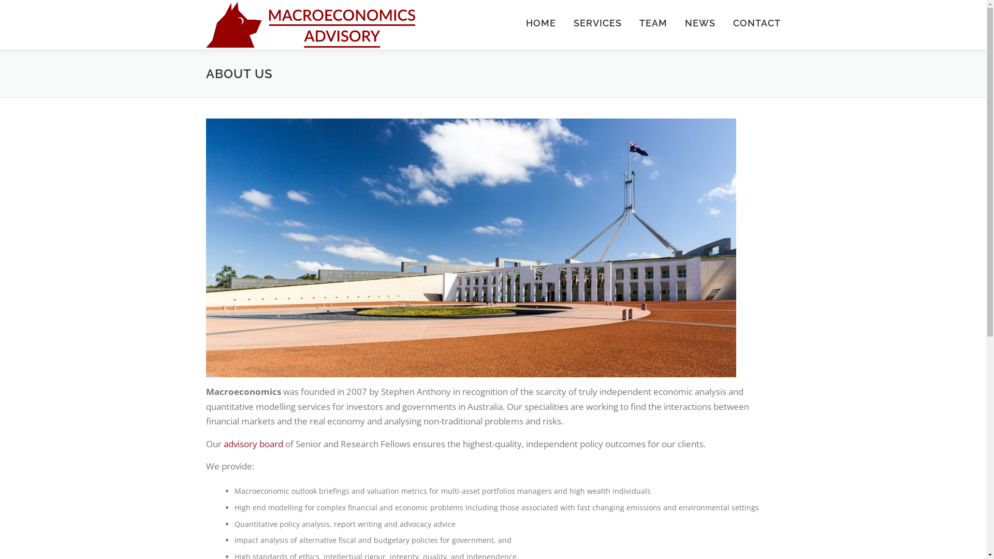  I want to click on NEWS, so click(700, 23).